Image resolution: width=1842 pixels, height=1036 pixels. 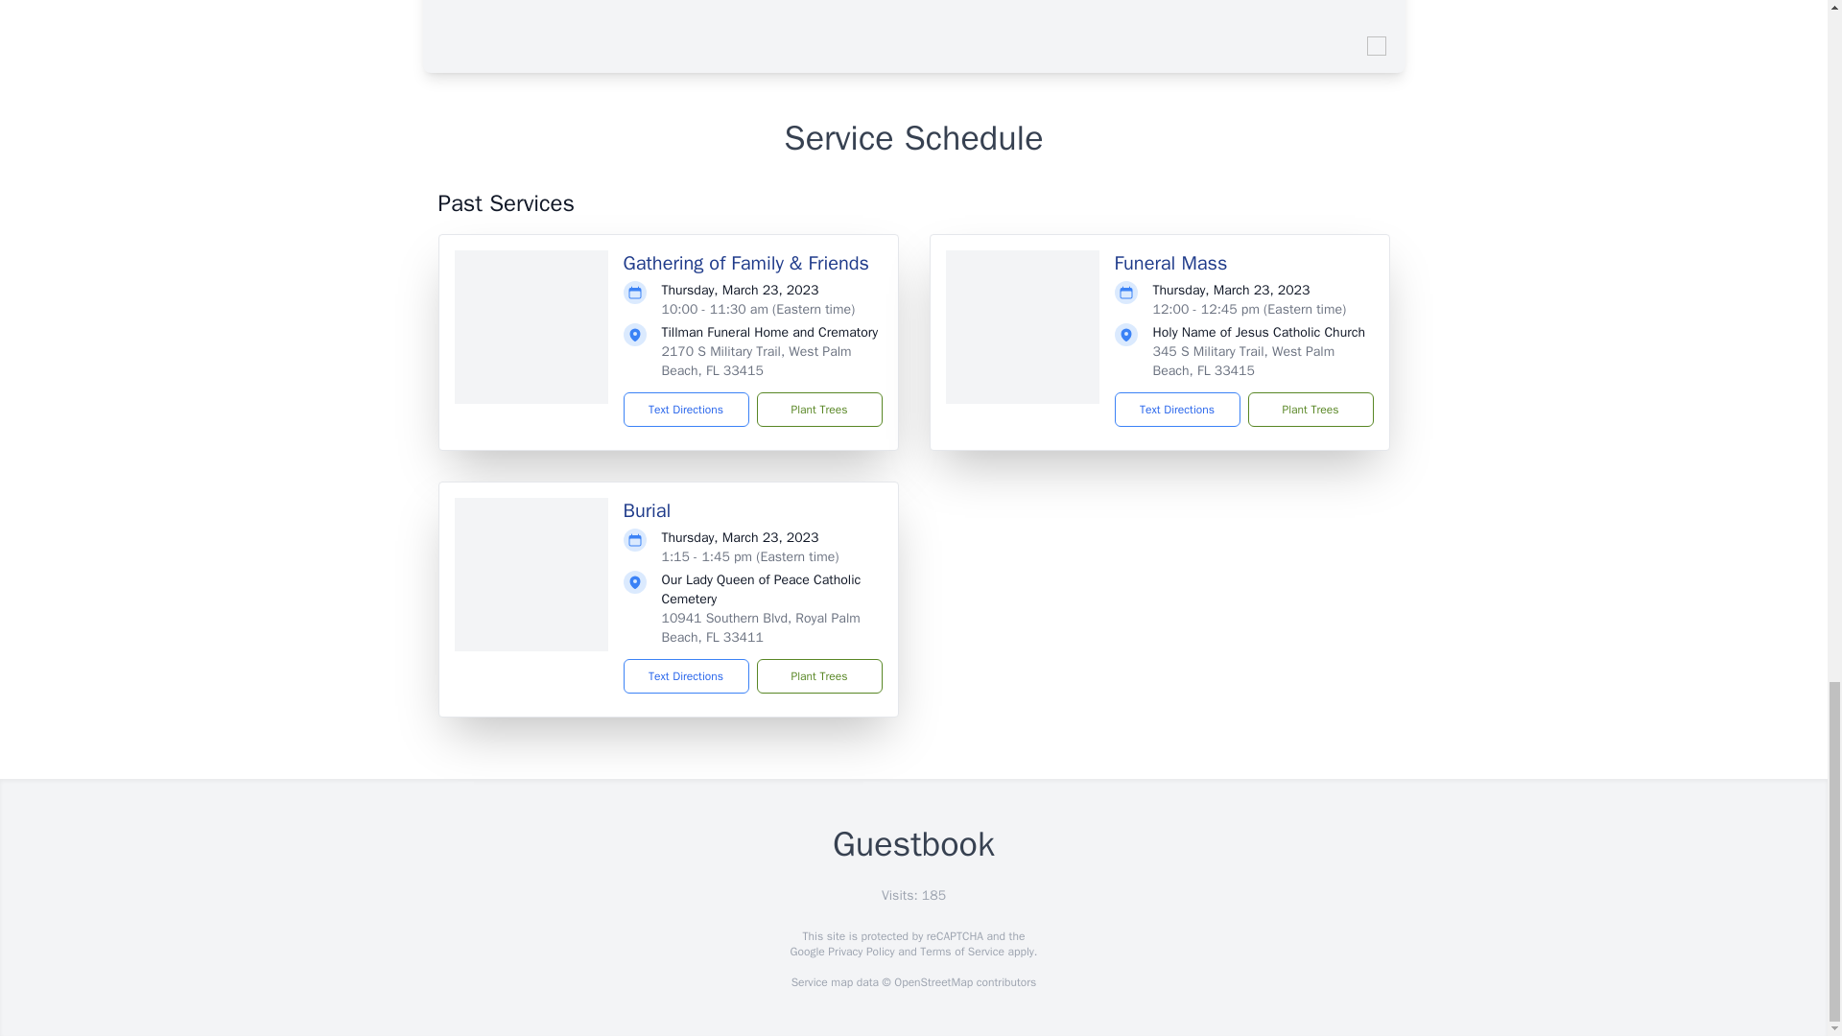 I want to click on 10941 Southern Blvd, Royal Palm Beach, FL 33411, so click(x=760, y=627).